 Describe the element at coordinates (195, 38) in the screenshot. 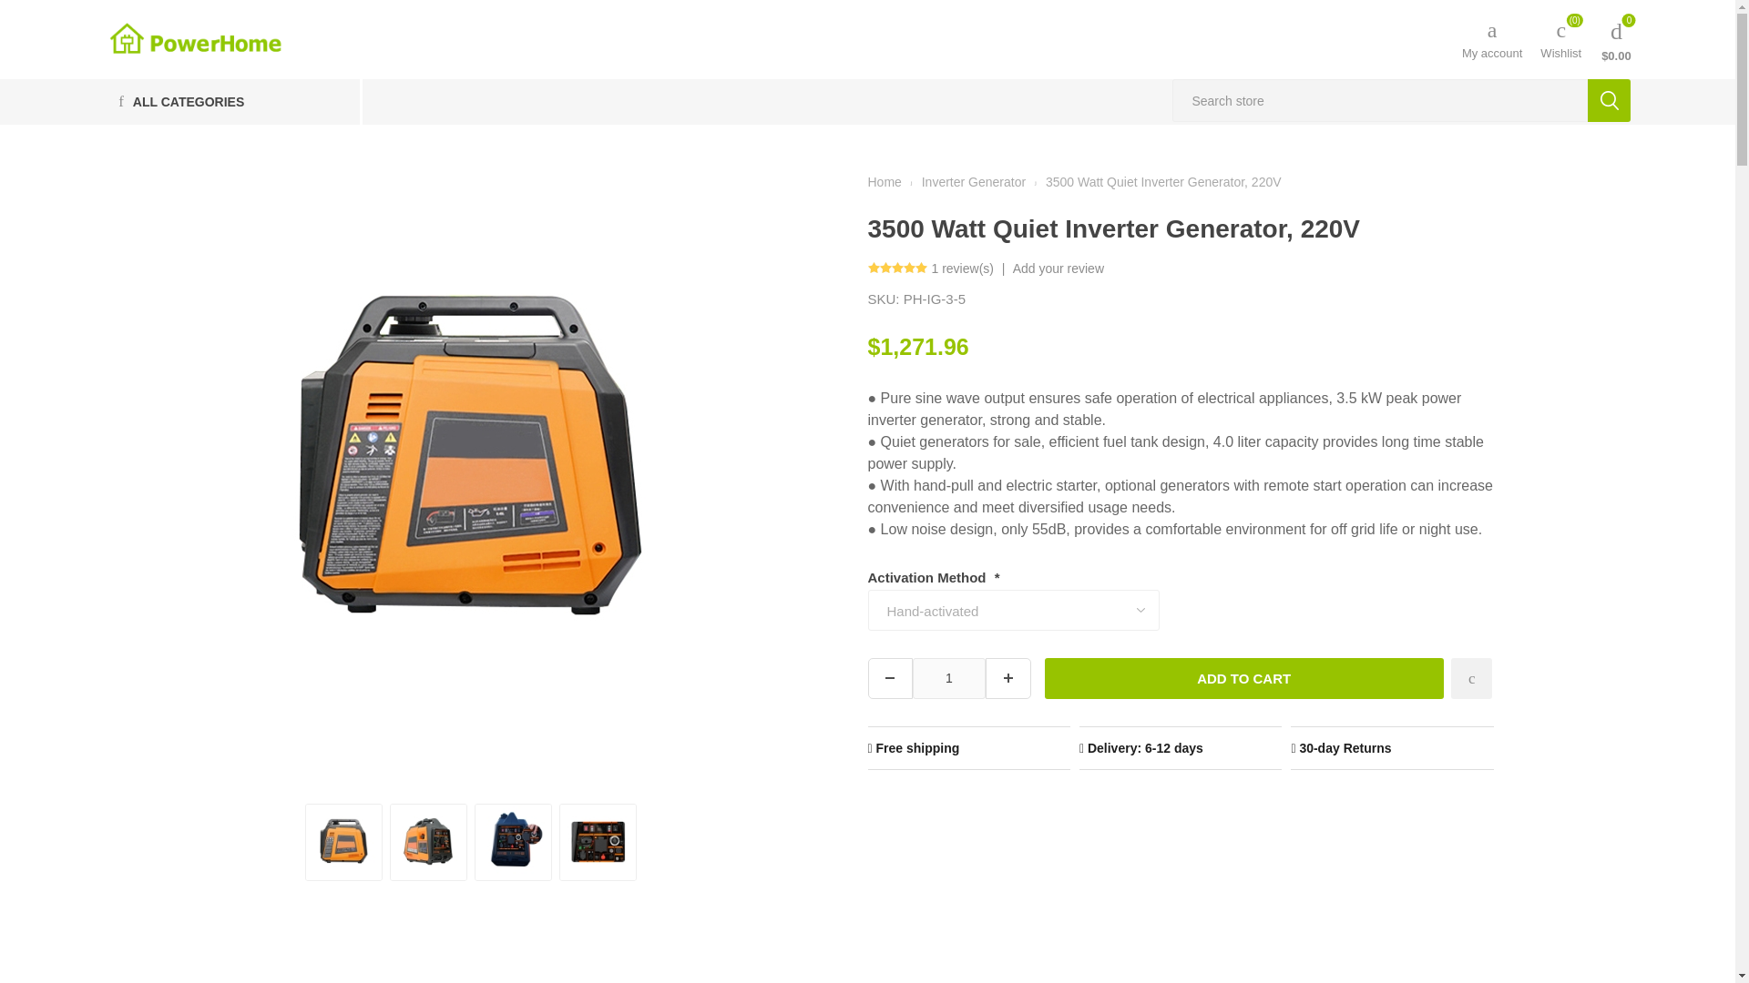

I see `PowerHome.com` at that location.